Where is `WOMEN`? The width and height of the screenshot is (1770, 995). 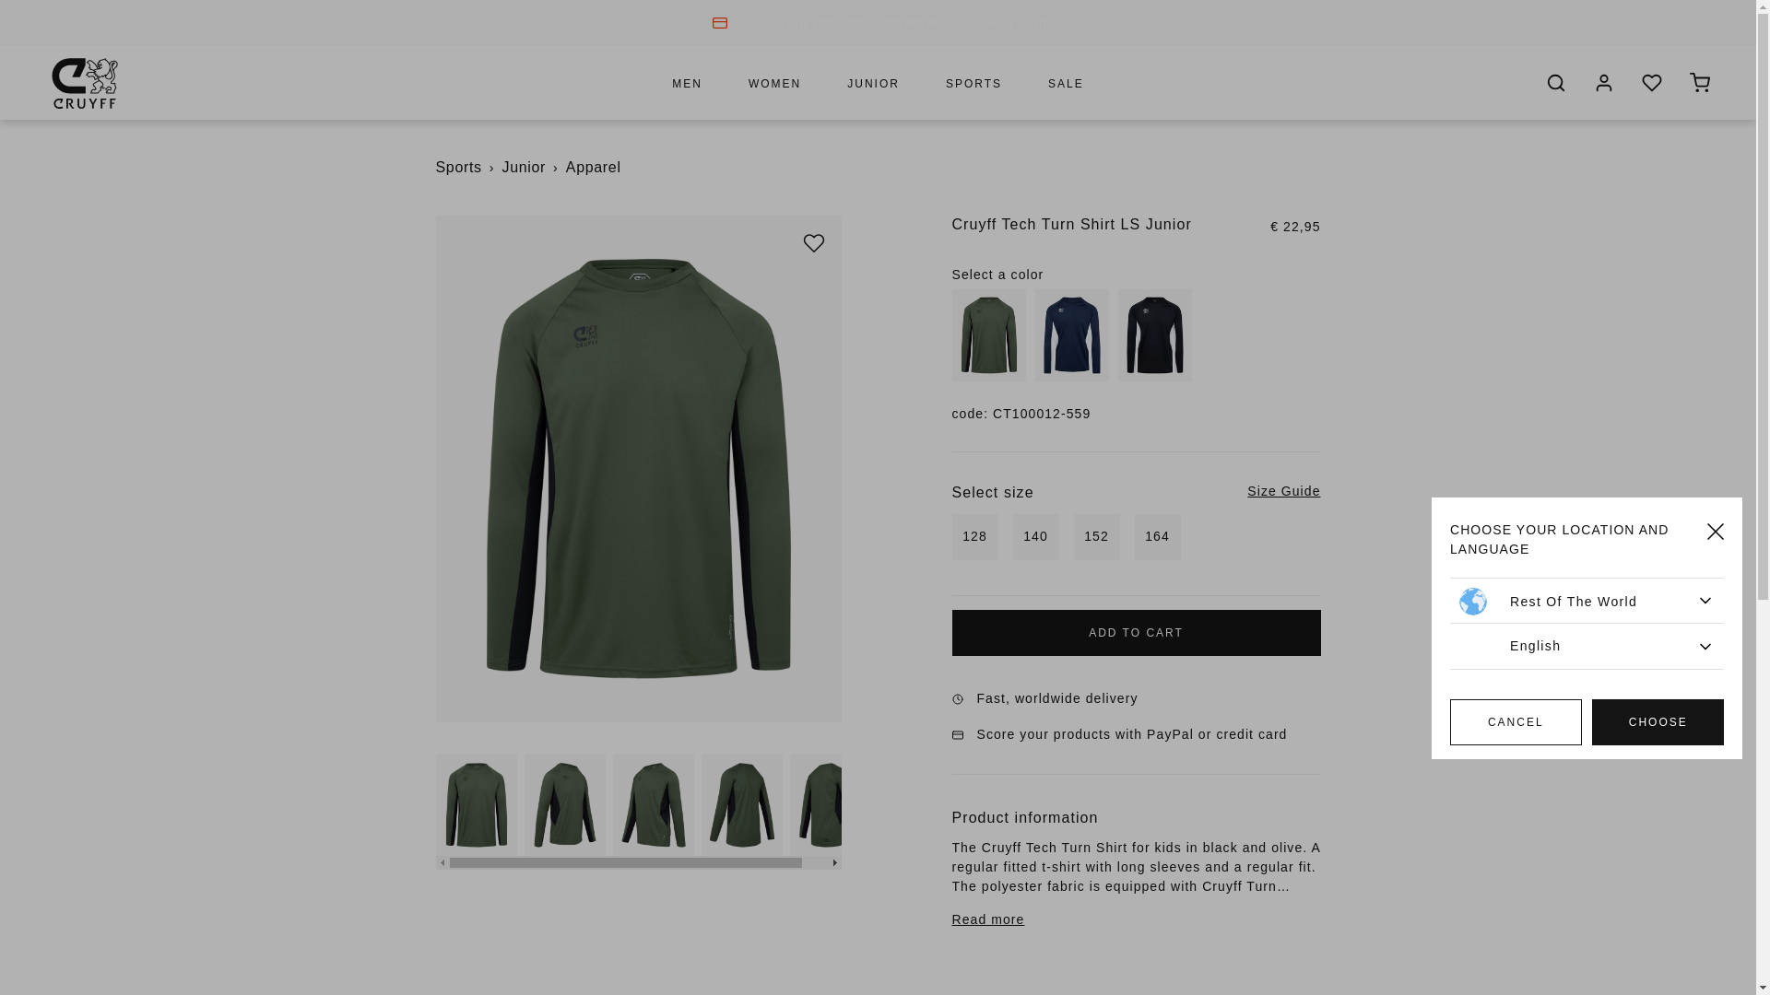
WOMEN is located at coordinates (774, 82).